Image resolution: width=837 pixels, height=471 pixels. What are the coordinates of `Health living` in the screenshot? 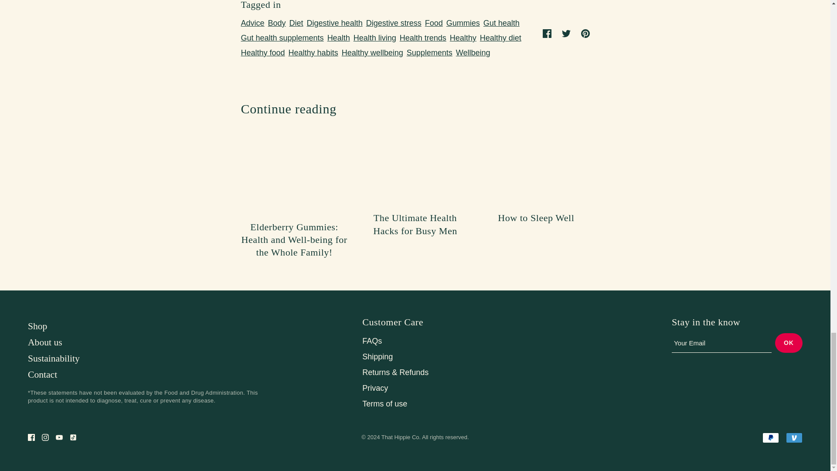 It's located at (375, 38).